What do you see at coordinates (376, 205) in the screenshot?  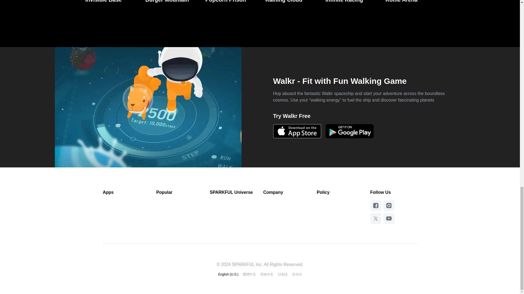 I see `Facebook` at bounding box center [376, 205].